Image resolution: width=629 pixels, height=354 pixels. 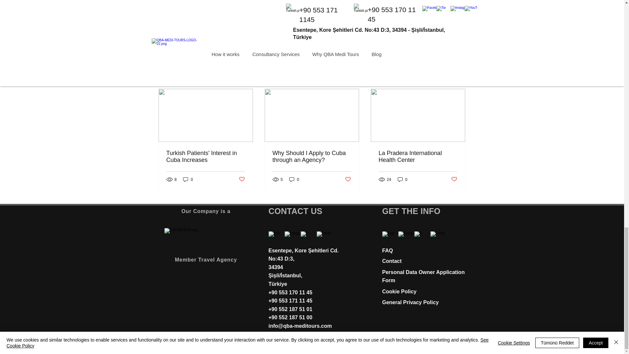 I want to click on Turkish Patients' Interest in Cuba Increases, so click(x=206, y=156).